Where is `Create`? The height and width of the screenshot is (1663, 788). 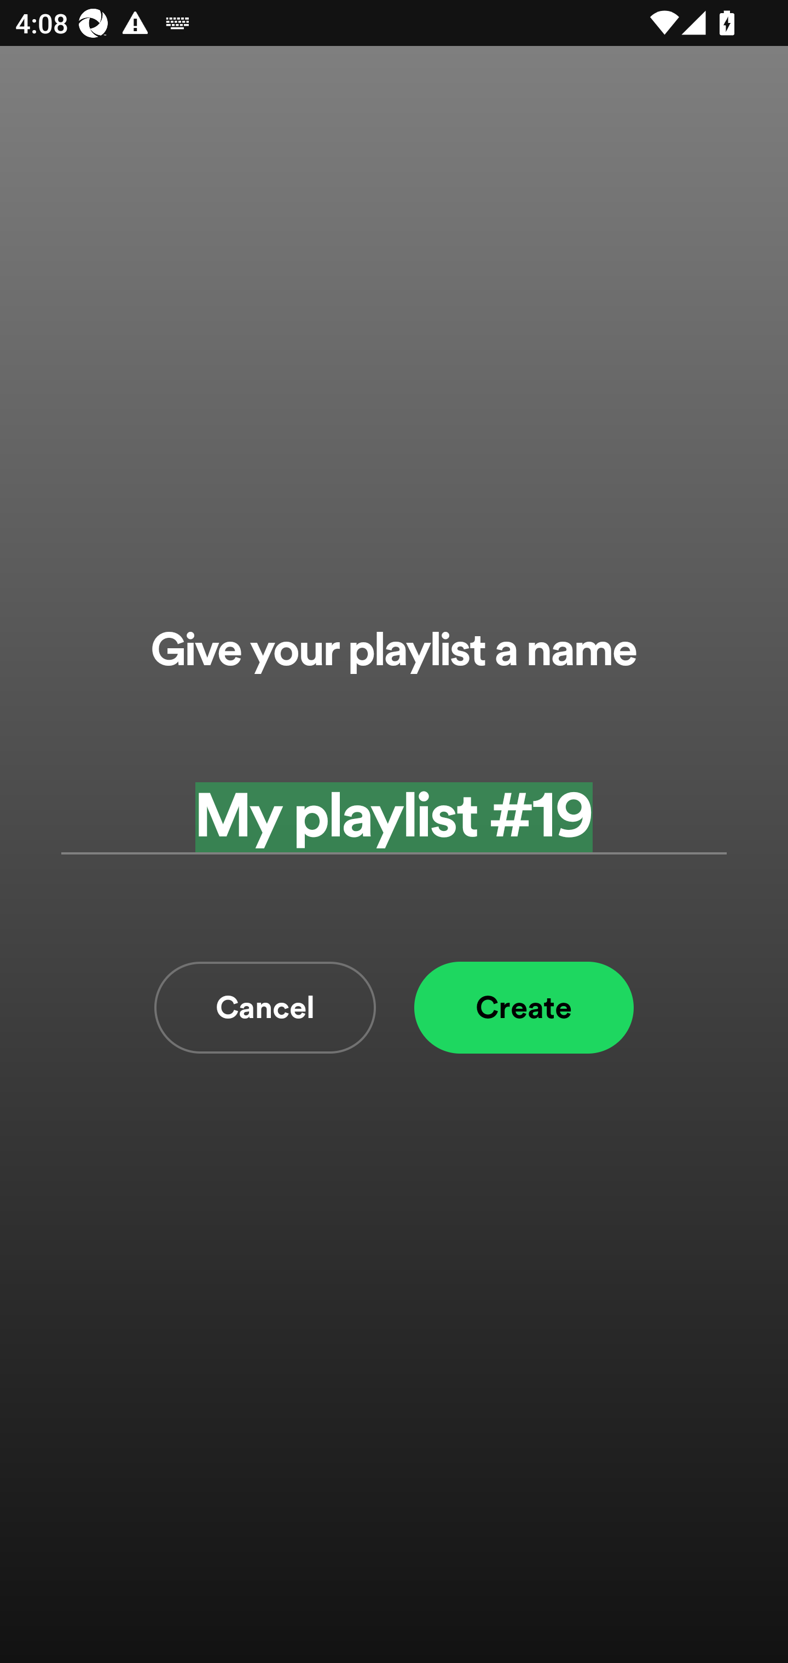 Create is located at coordinates (524, 1008).